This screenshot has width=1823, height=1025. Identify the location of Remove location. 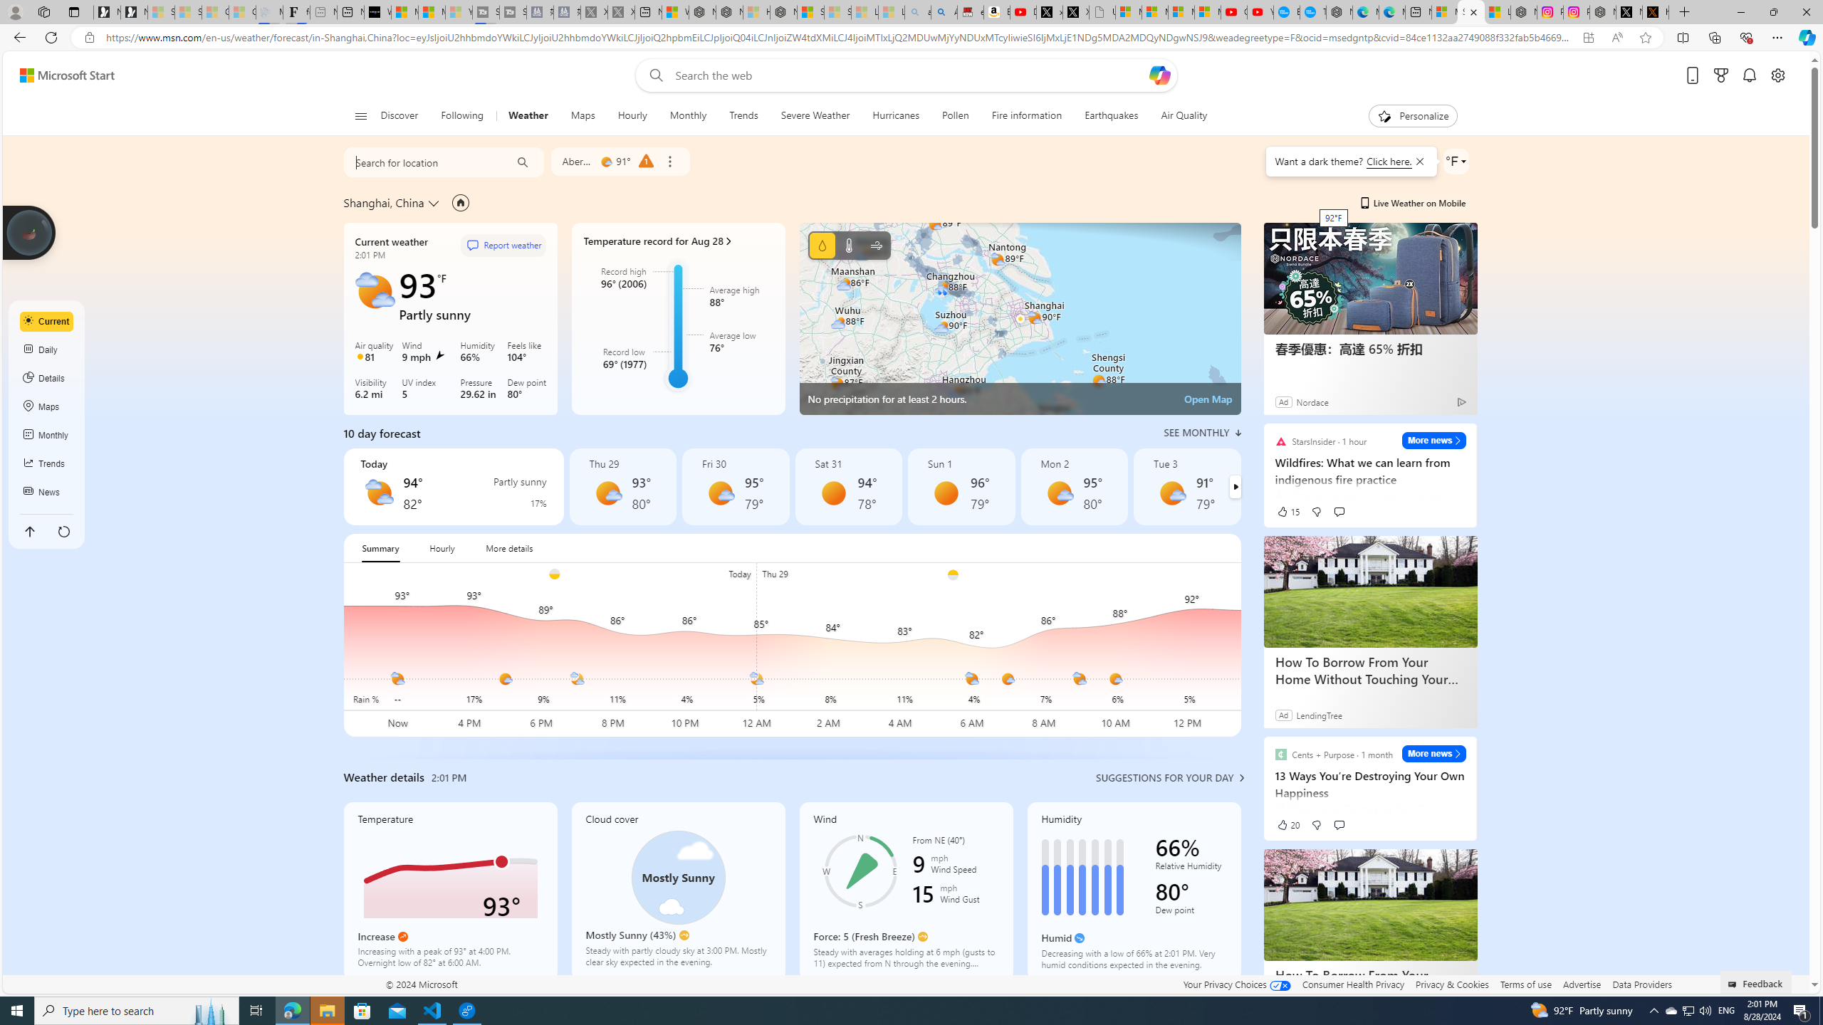
(669, 161).